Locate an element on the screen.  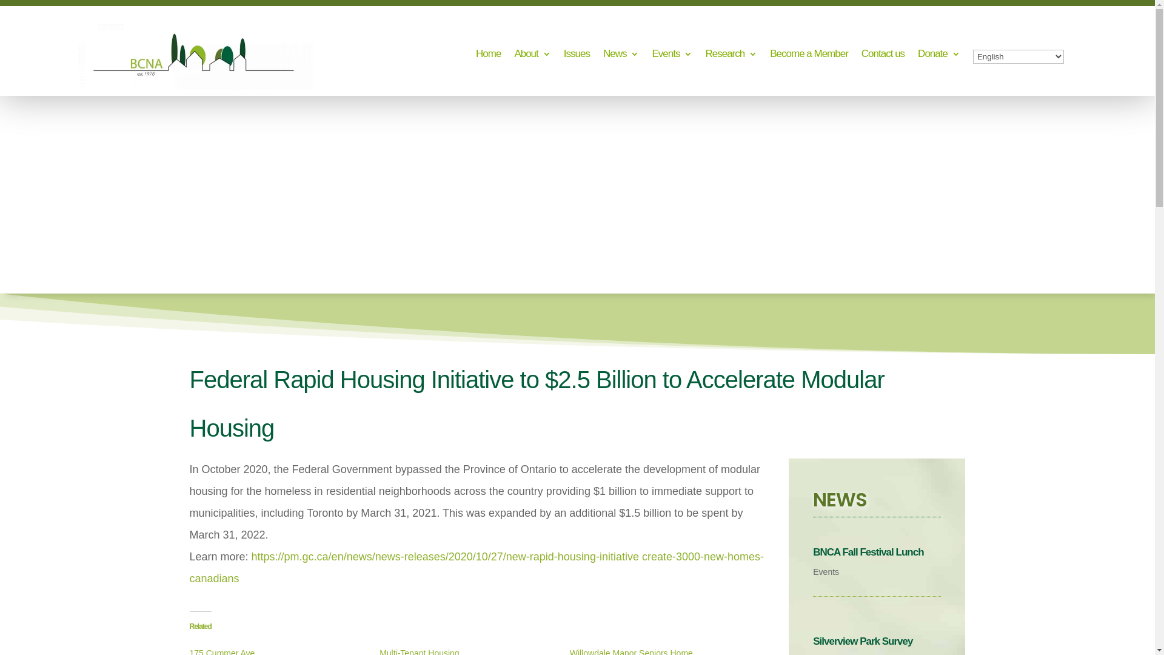
Become a Member is located at coordinates (809, 57).